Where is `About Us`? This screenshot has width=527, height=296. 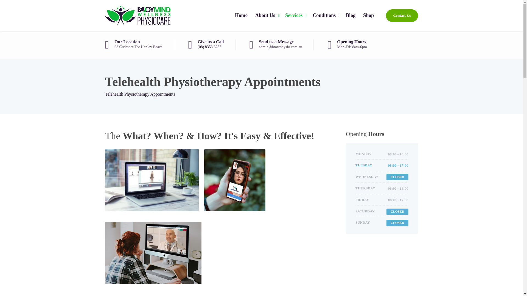 About Us is located at coordinates (266, 16).